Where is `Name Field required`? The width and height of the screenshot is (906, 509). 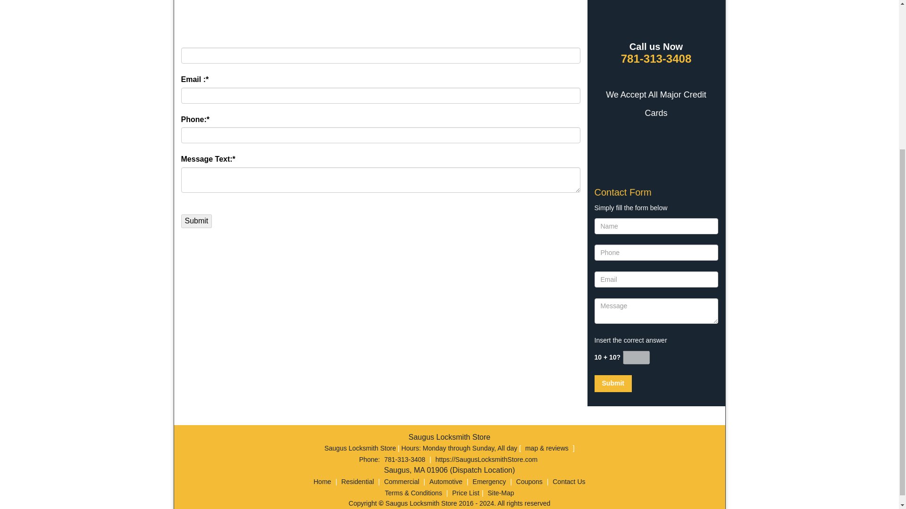
Name Field required is located at coordinates (656, 226).